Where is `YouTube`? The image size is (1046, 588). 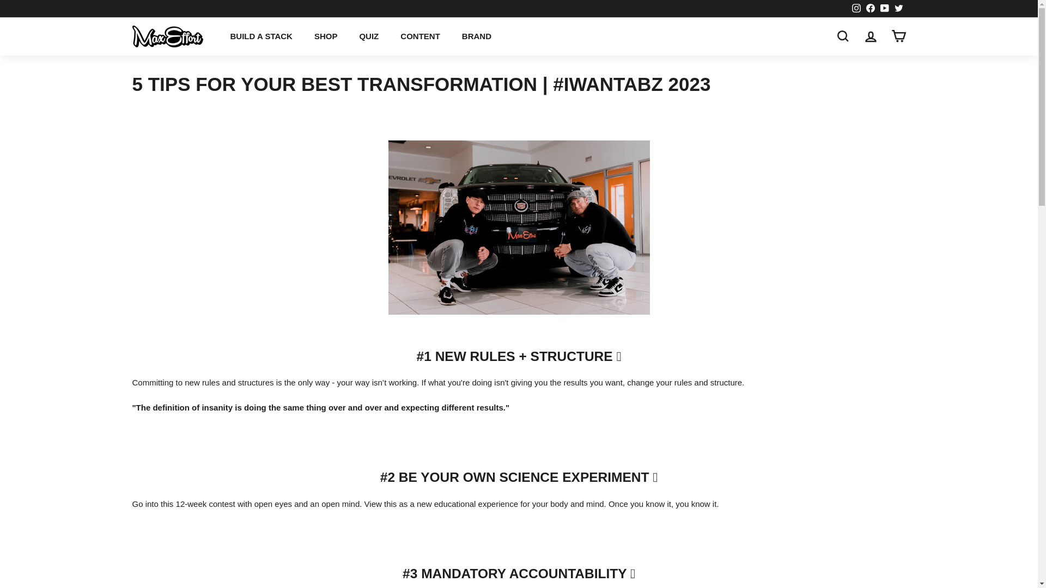 YouTube is located at coordinates (884, 9).